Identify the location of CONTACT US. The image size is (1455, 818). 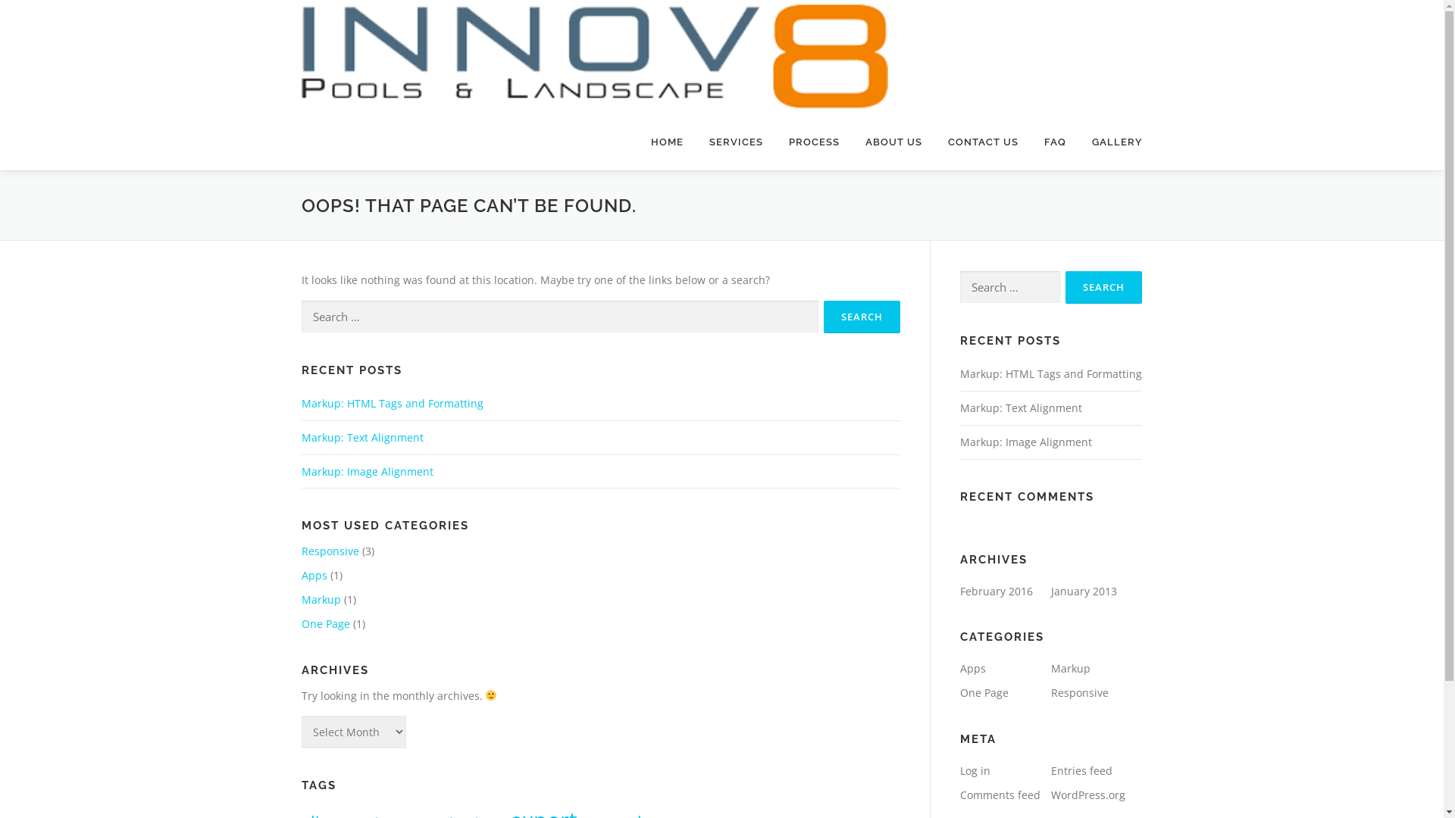
(984, 142).